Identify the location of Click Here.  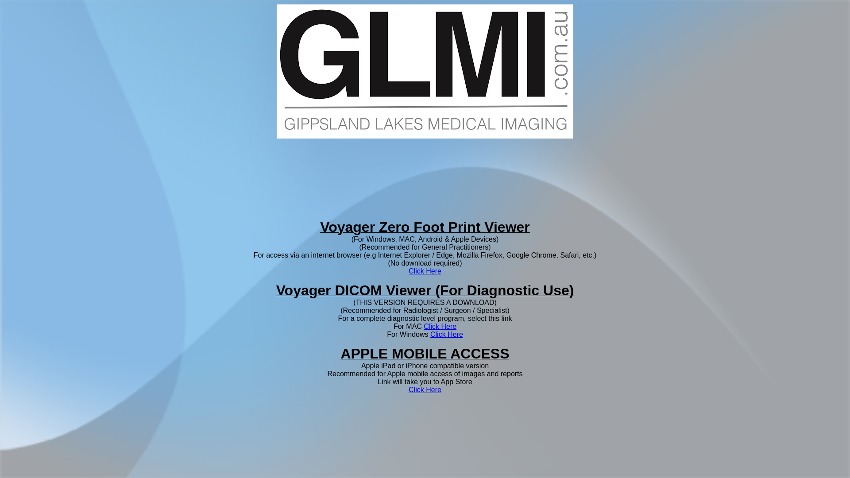
(425, 389).